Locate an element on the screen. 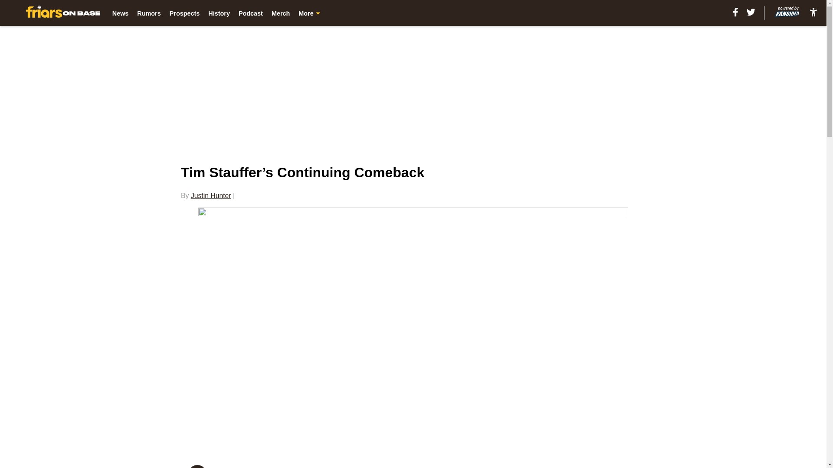 The height and width of the screenshot is (468, 833). History is located at coordinates (219, 13).